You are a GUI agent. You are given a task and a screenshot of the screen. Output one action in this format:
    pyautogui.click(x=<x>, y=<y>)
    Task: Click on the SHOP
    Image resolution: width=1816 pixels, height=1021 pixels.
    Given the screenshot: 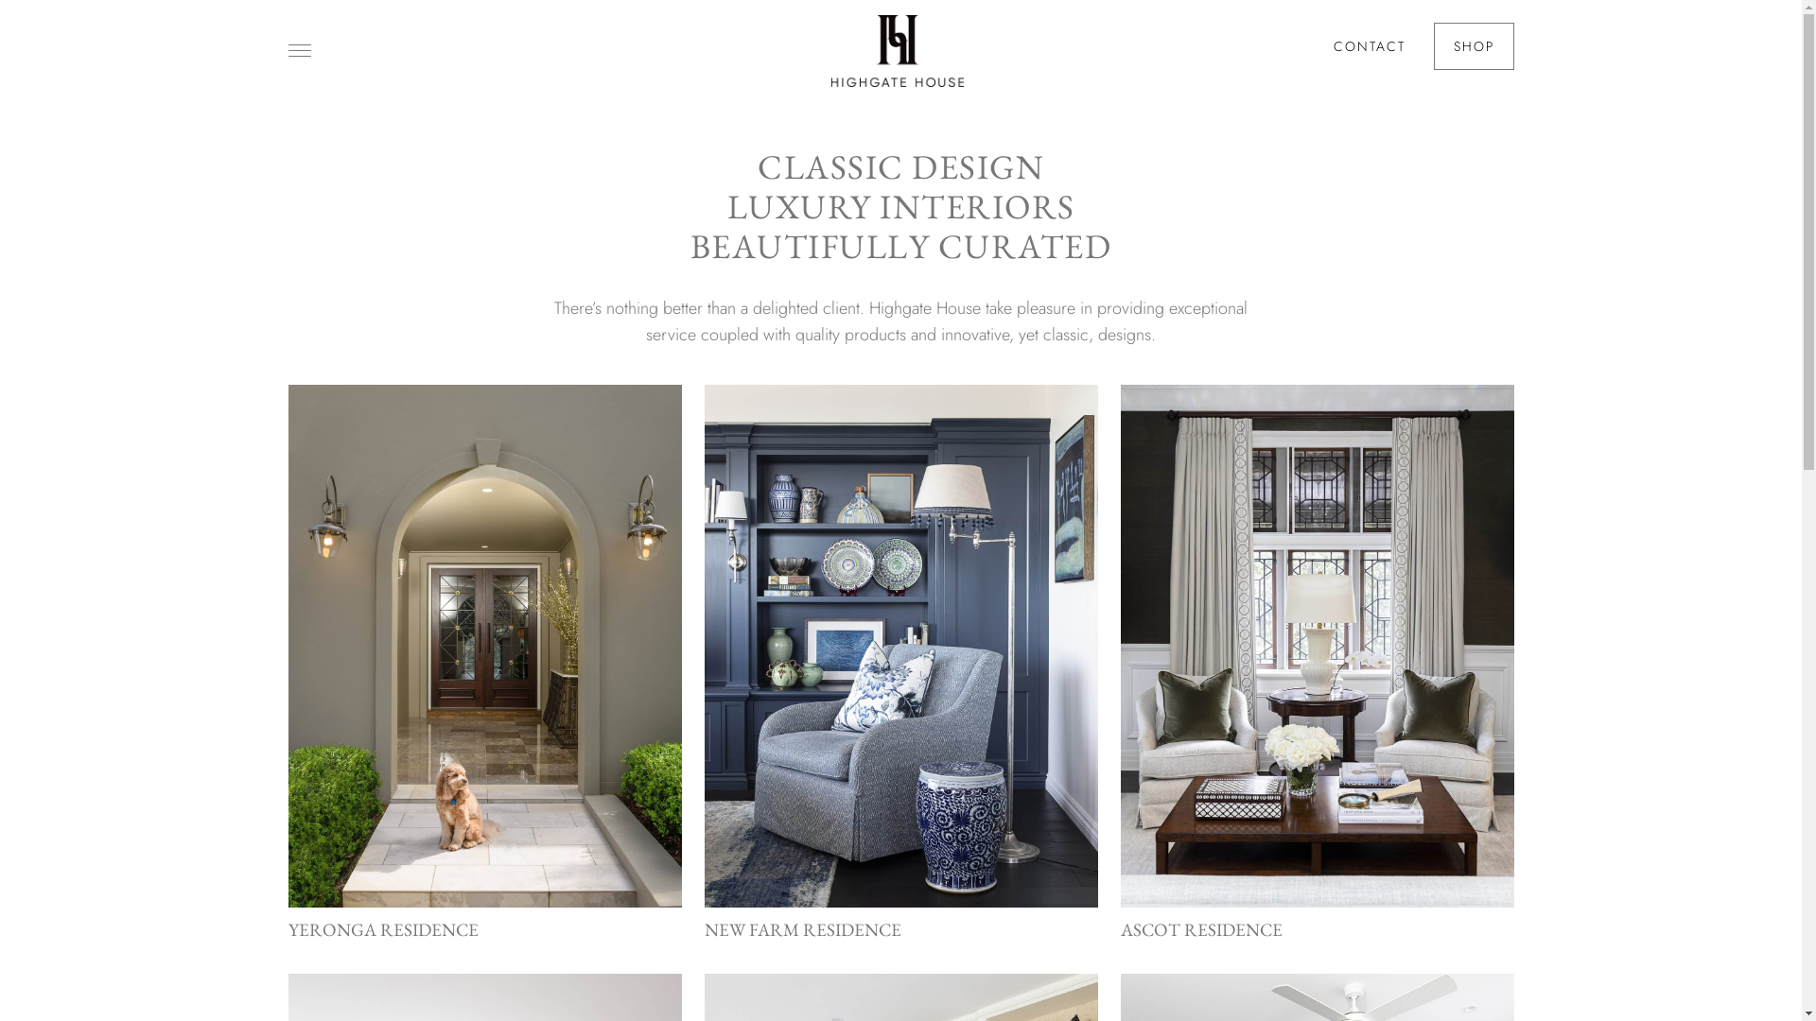 What is the action you would take?
    pyautogui.click(x=1474, y=46)
    